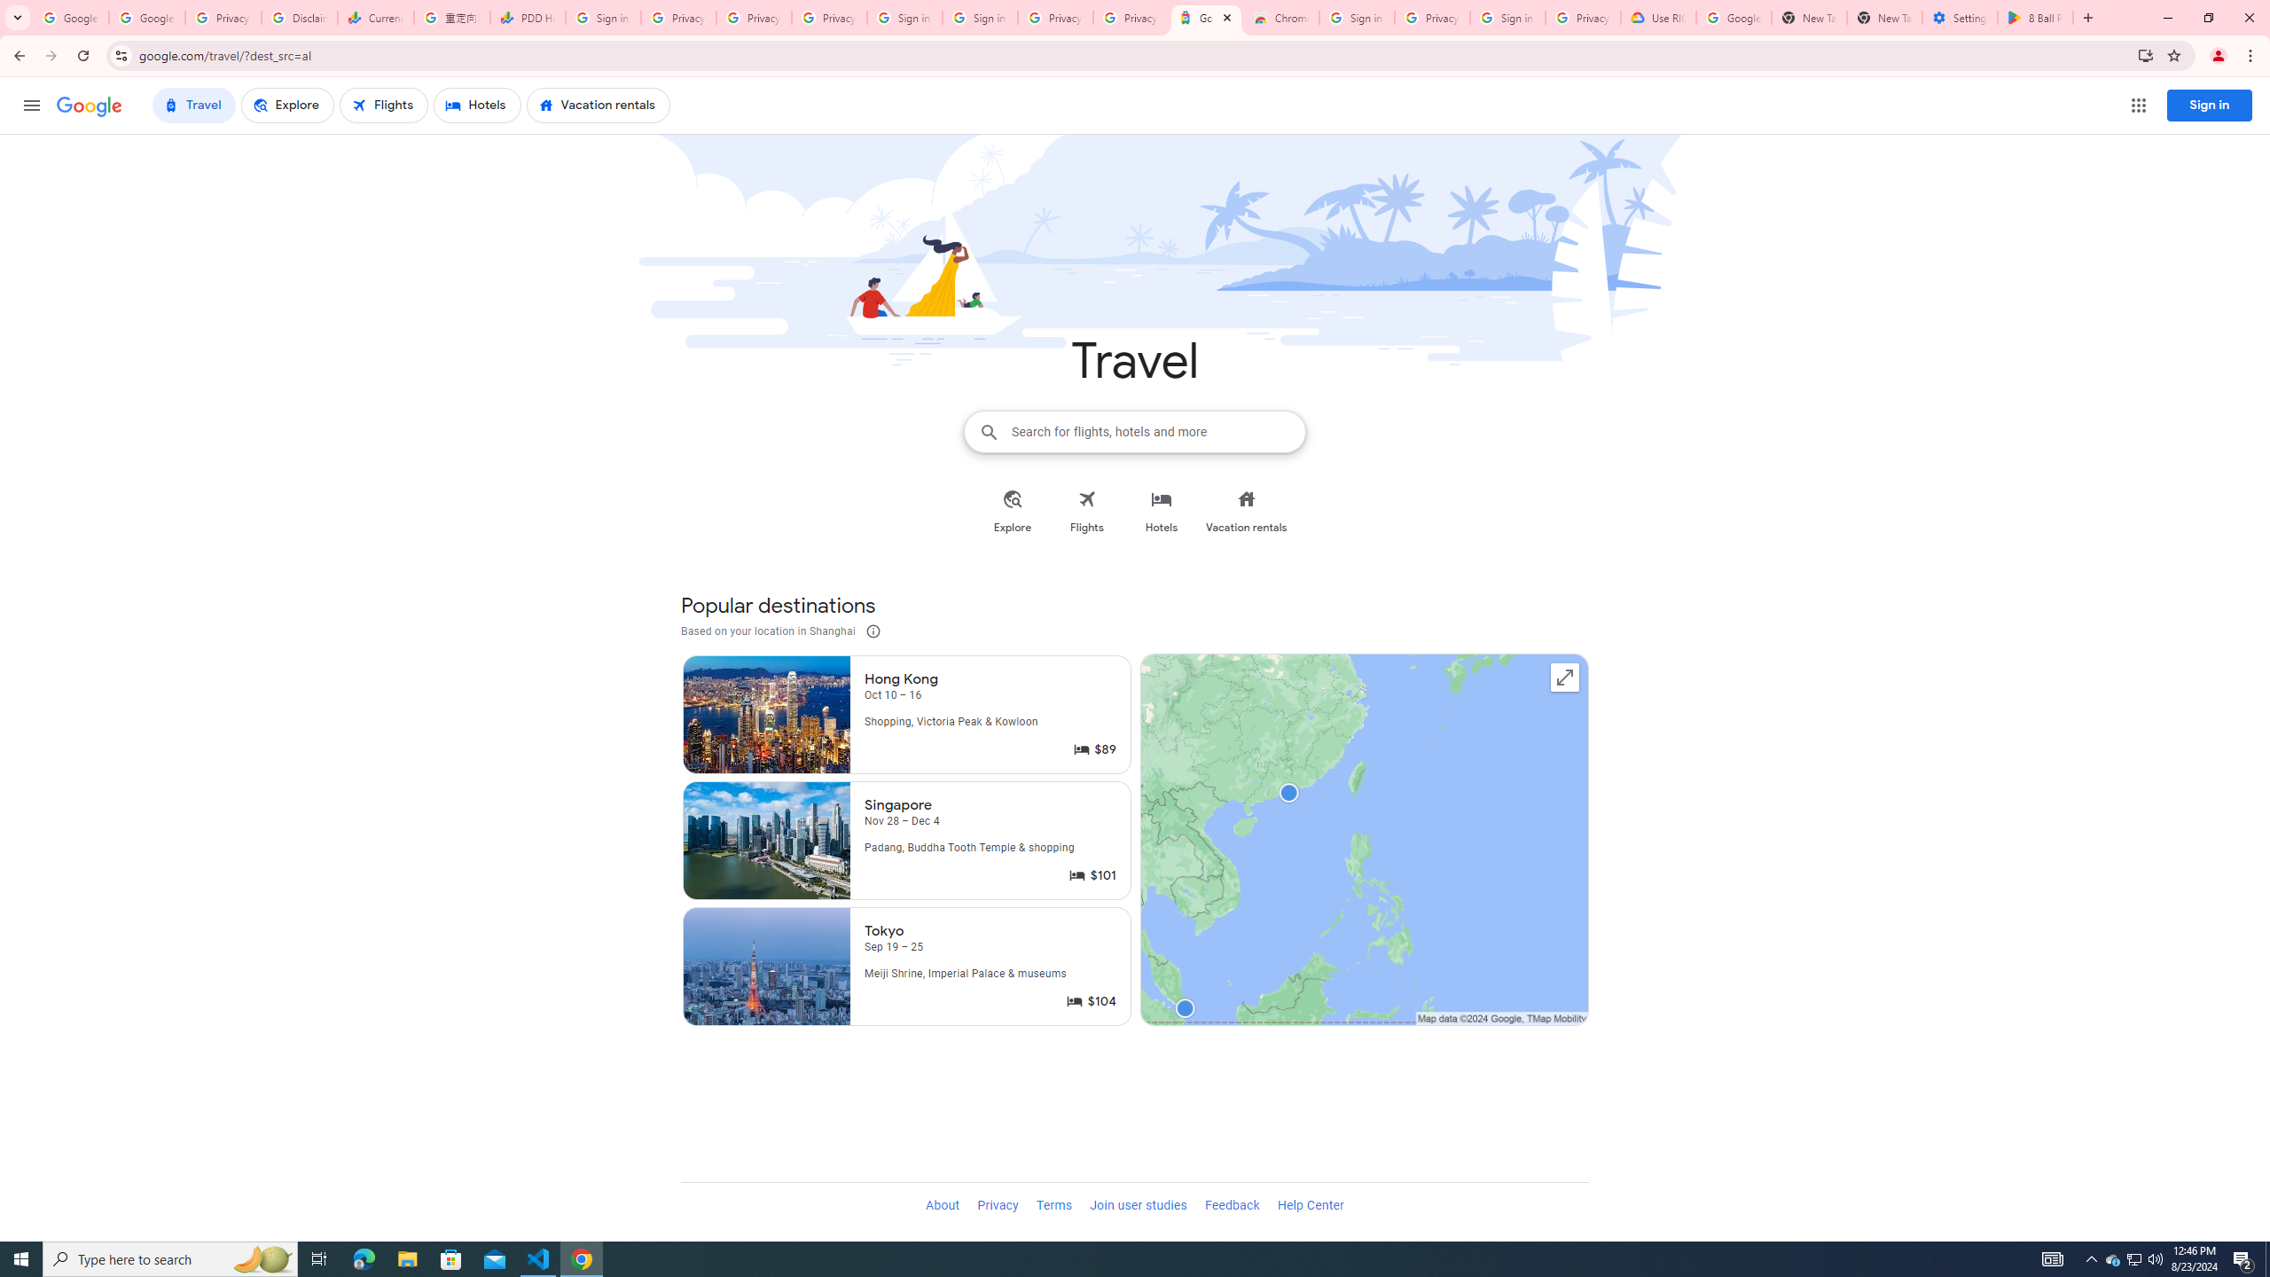  I want to click on Flights, so click(1087, 512).